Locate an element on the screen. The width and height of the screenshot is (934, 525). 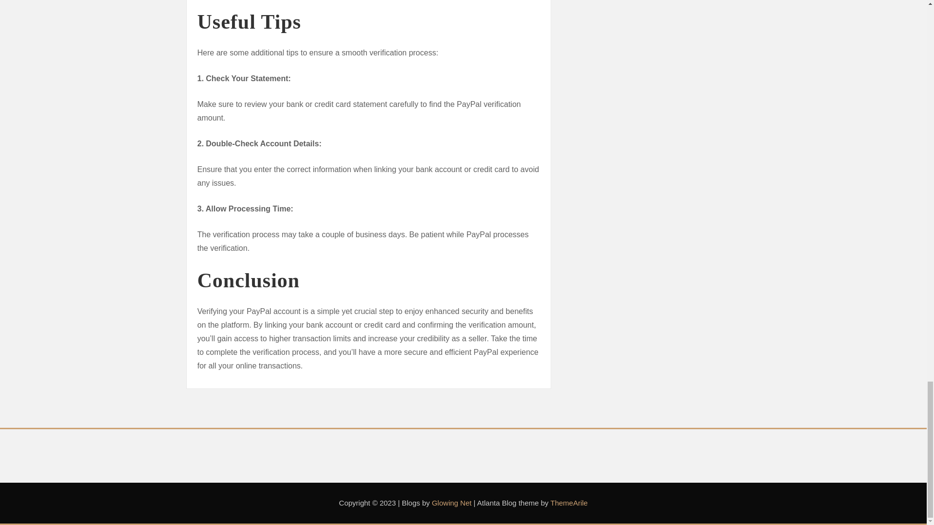
ThemeArile is located at coordinates (568, 503).